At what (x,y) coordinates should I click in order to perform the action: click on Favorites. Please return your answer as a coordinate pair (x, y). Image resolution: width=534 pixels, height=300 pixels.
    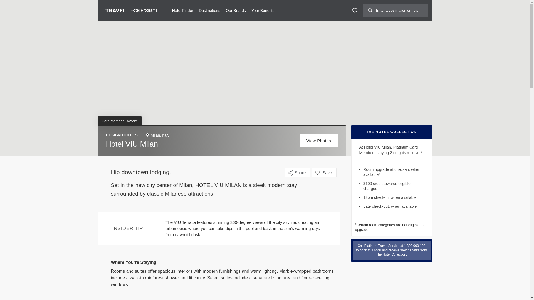
    Looking at the image, I should click on (354, 10).